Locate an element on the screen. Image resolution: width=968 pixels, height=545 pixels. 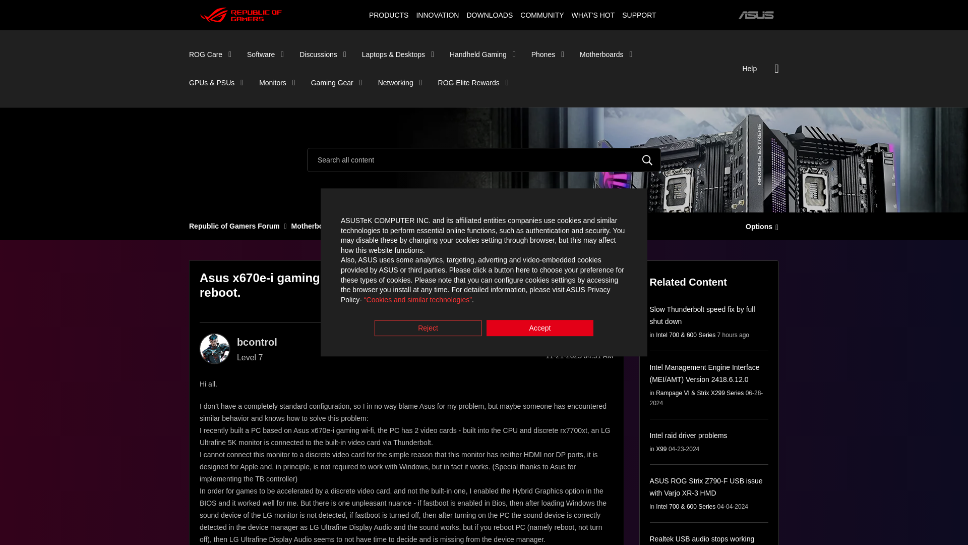
COMMUNITY is located at coordinates (542, 15).